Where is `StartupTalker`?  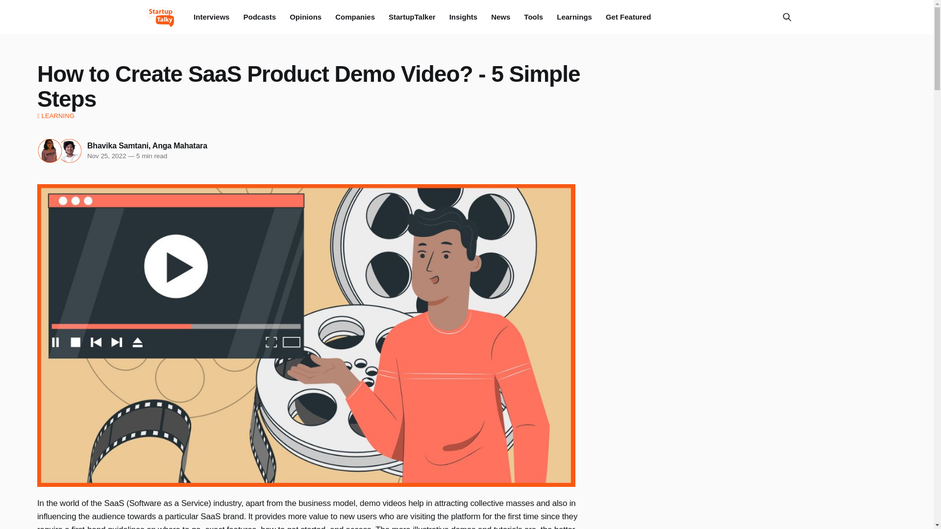 StartupTalker is located at coordinates (412, 17).